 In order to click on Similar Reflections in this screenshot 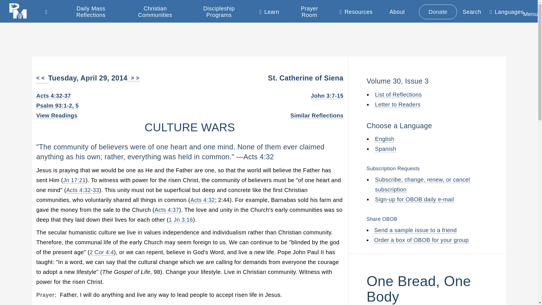, I will do `click(317, 116)`.